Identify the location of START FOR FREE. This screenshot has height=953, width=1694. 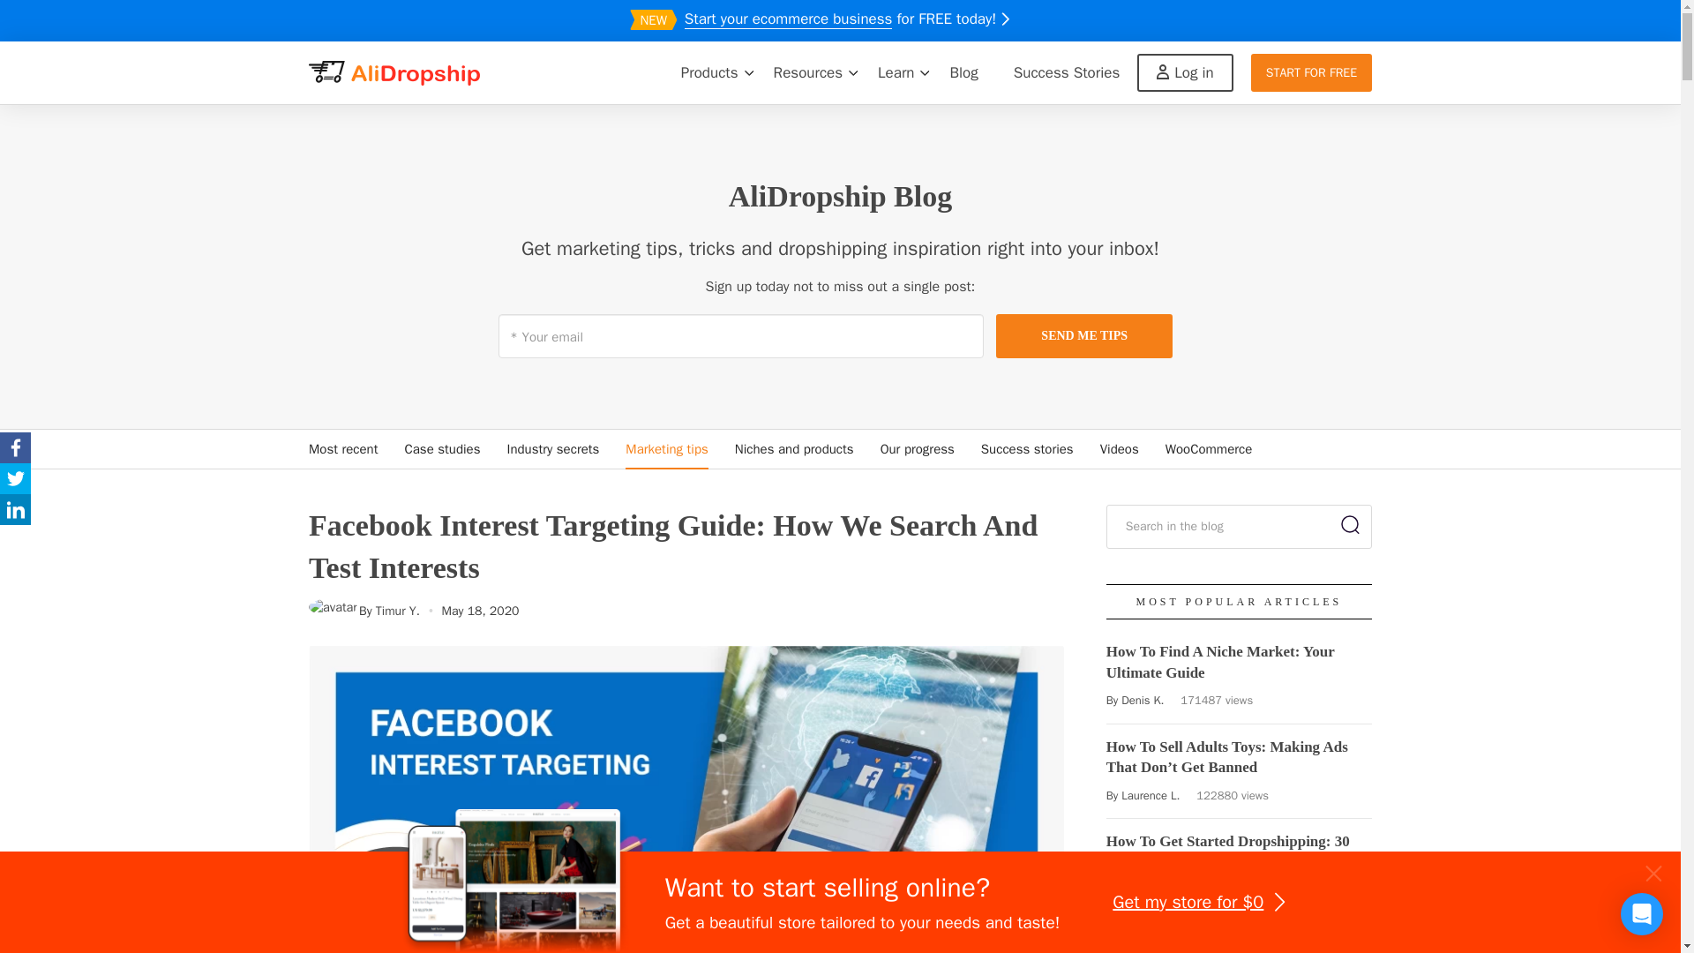
(1311, 72).